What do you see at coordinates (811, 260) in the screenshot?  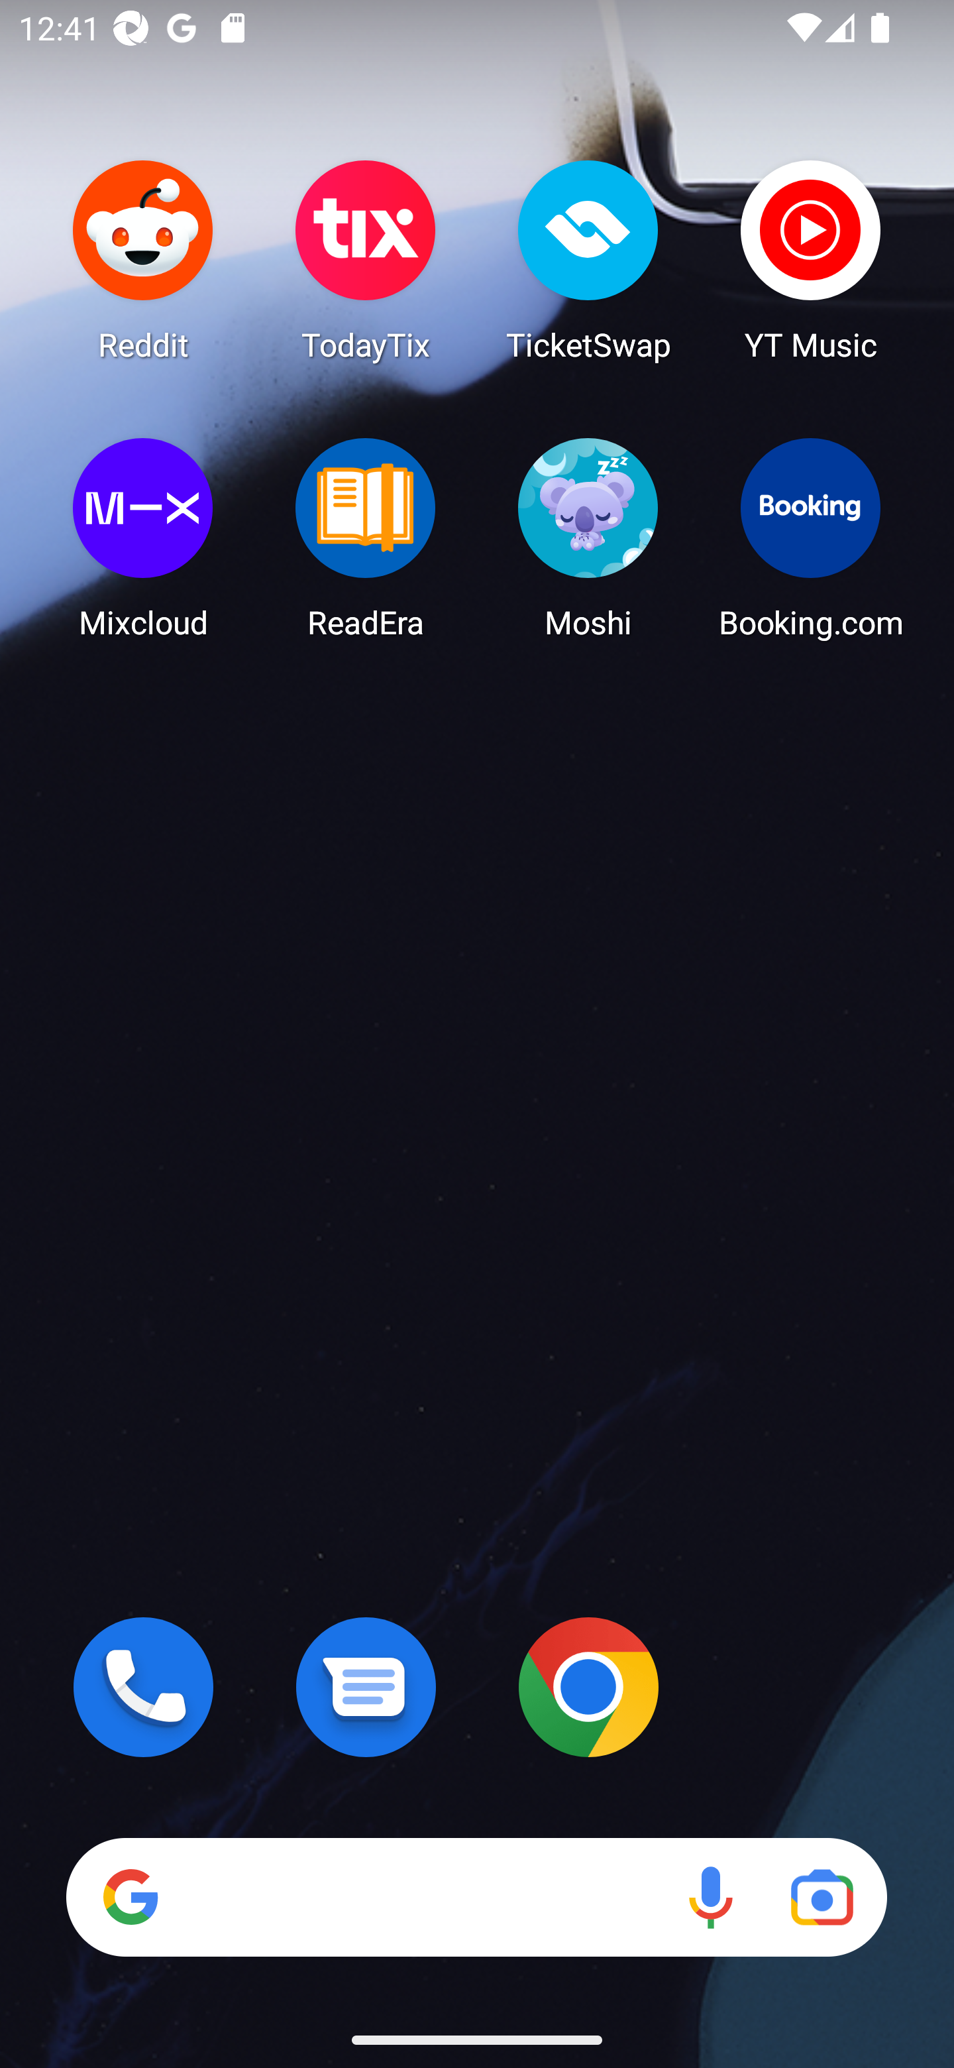 I see `YT Music` at bounding box center [811, 260].